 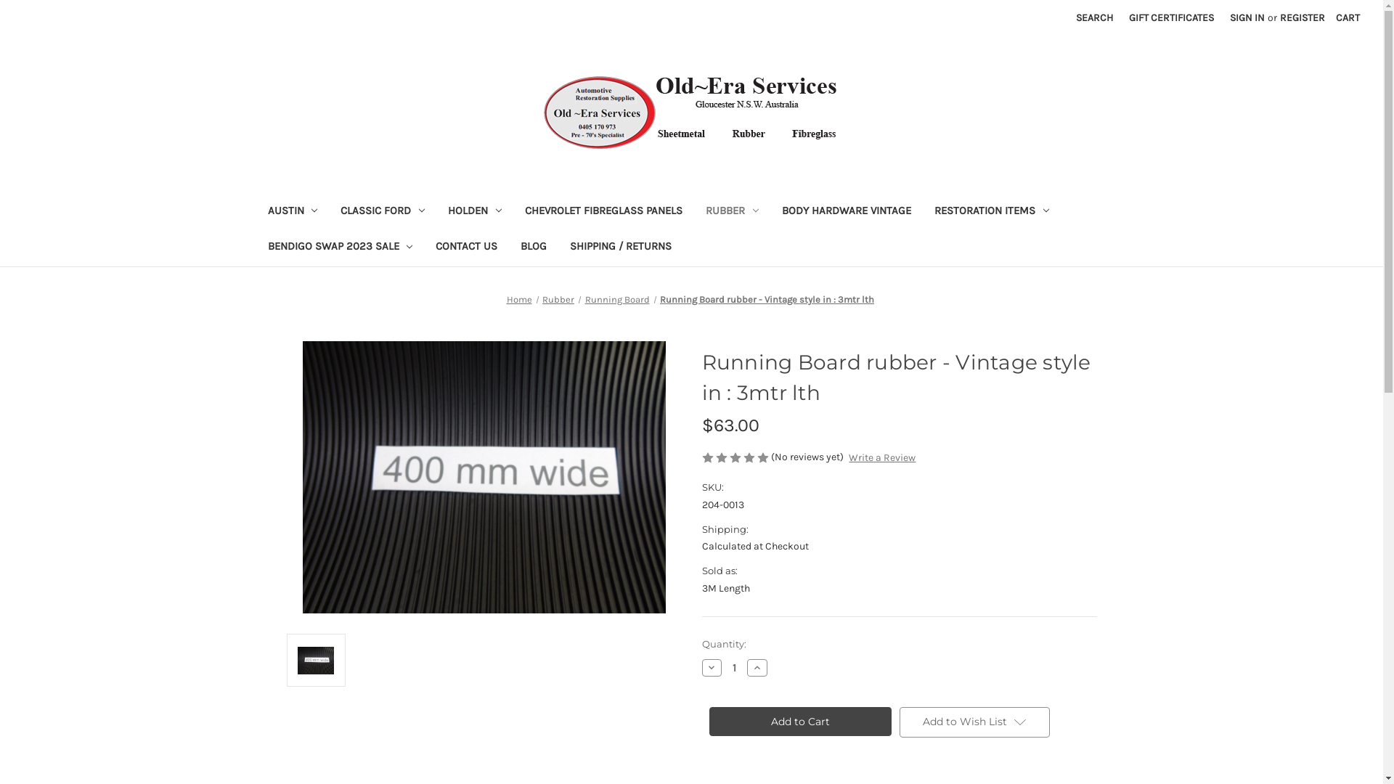 I want to click on Add to Cart, so click(x=800, y=722).